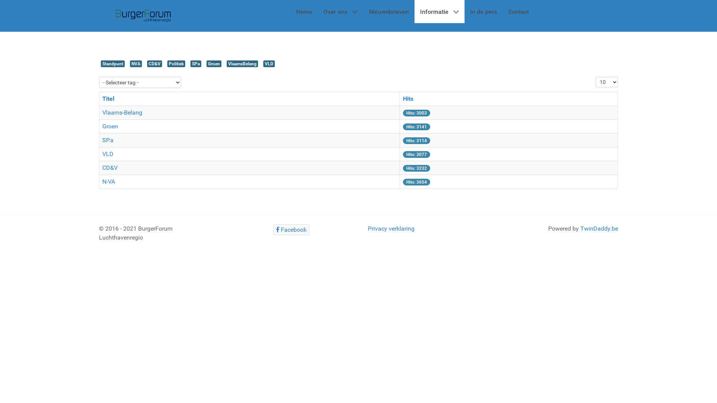  What do you see at coordinates (108, 99) in the screenshot?
I see `Titel` at bounding box center [108, 99].